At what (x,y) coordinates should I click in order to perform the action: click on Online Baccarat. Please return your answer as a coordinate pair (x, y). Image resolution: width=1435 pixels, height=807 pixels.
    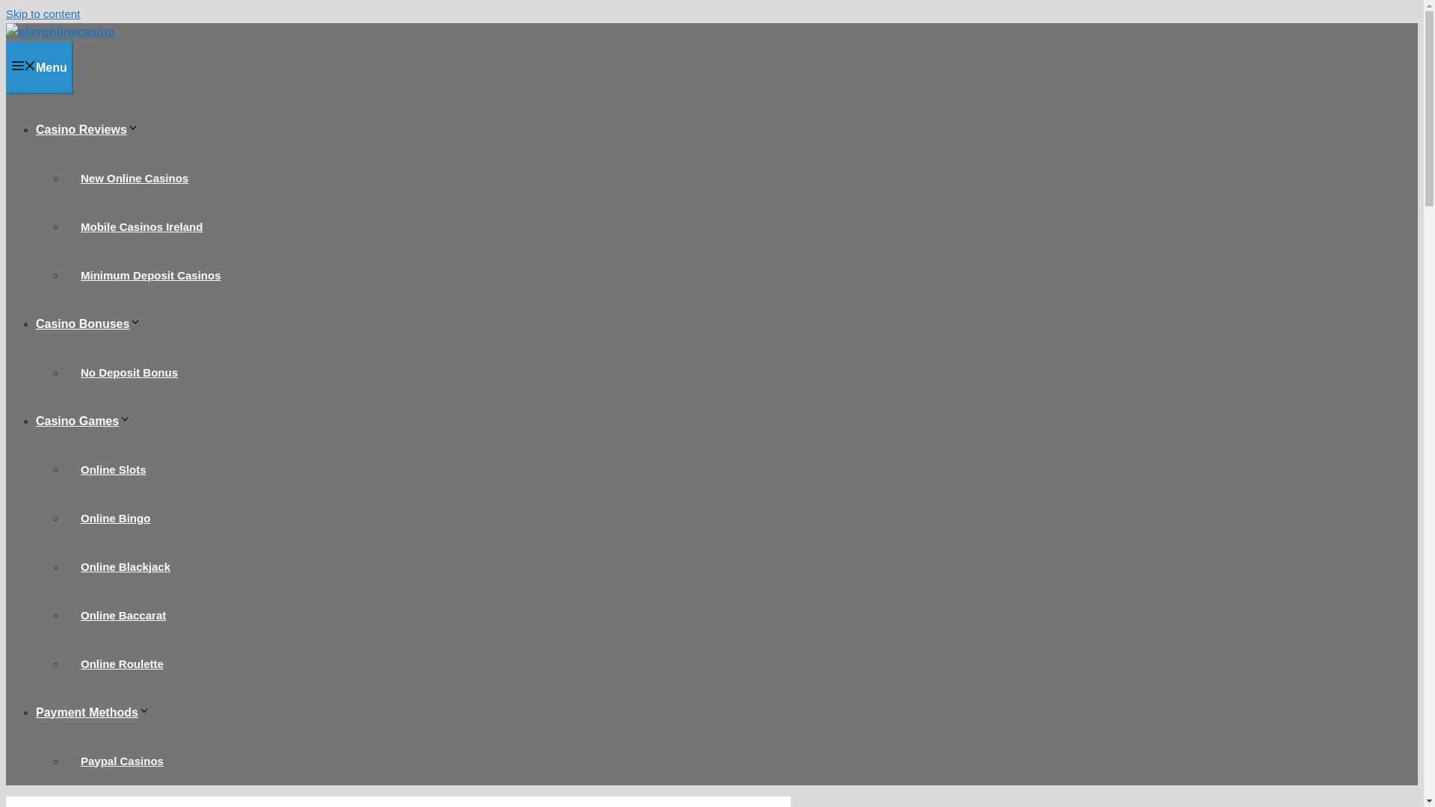
    Looking at the image, I should click on (123, 615).